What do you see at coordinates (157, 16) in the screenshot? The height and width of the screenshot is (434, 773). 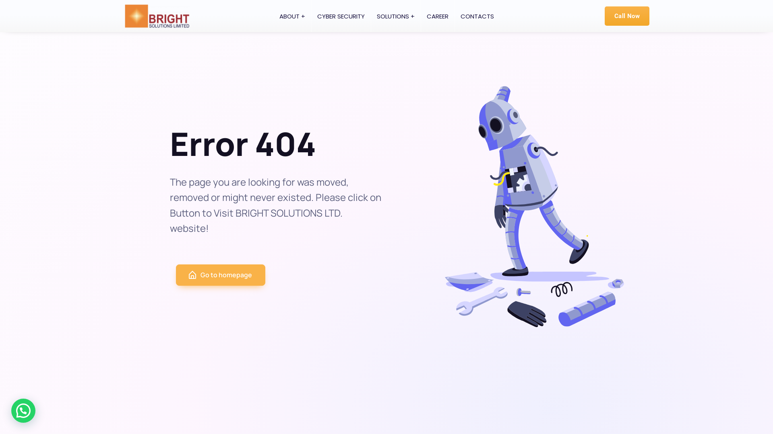 I see `Bright-Logo-2` at bounding box center [157, 16].